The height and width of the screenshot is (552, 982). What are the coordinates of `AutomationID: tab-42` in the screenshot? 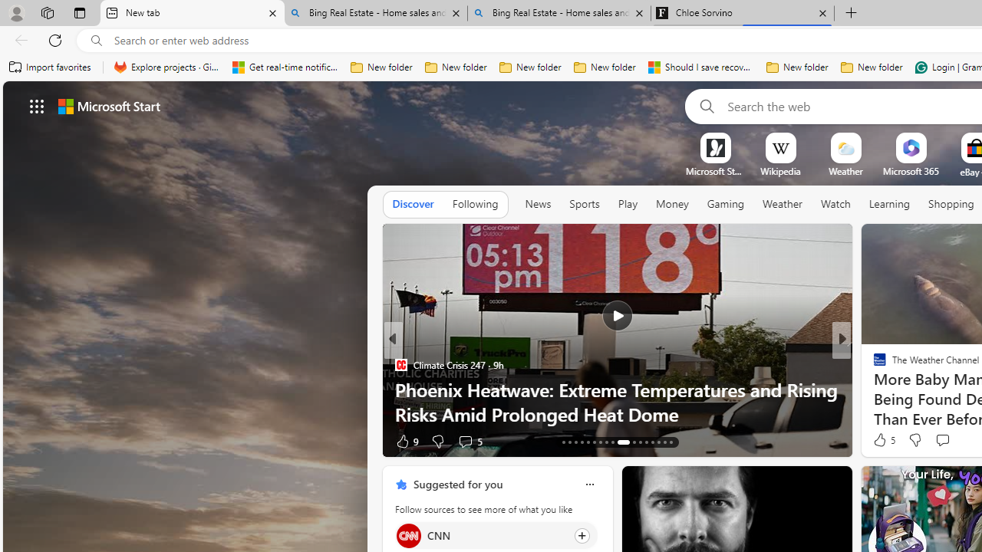 It's located at (671, 442).